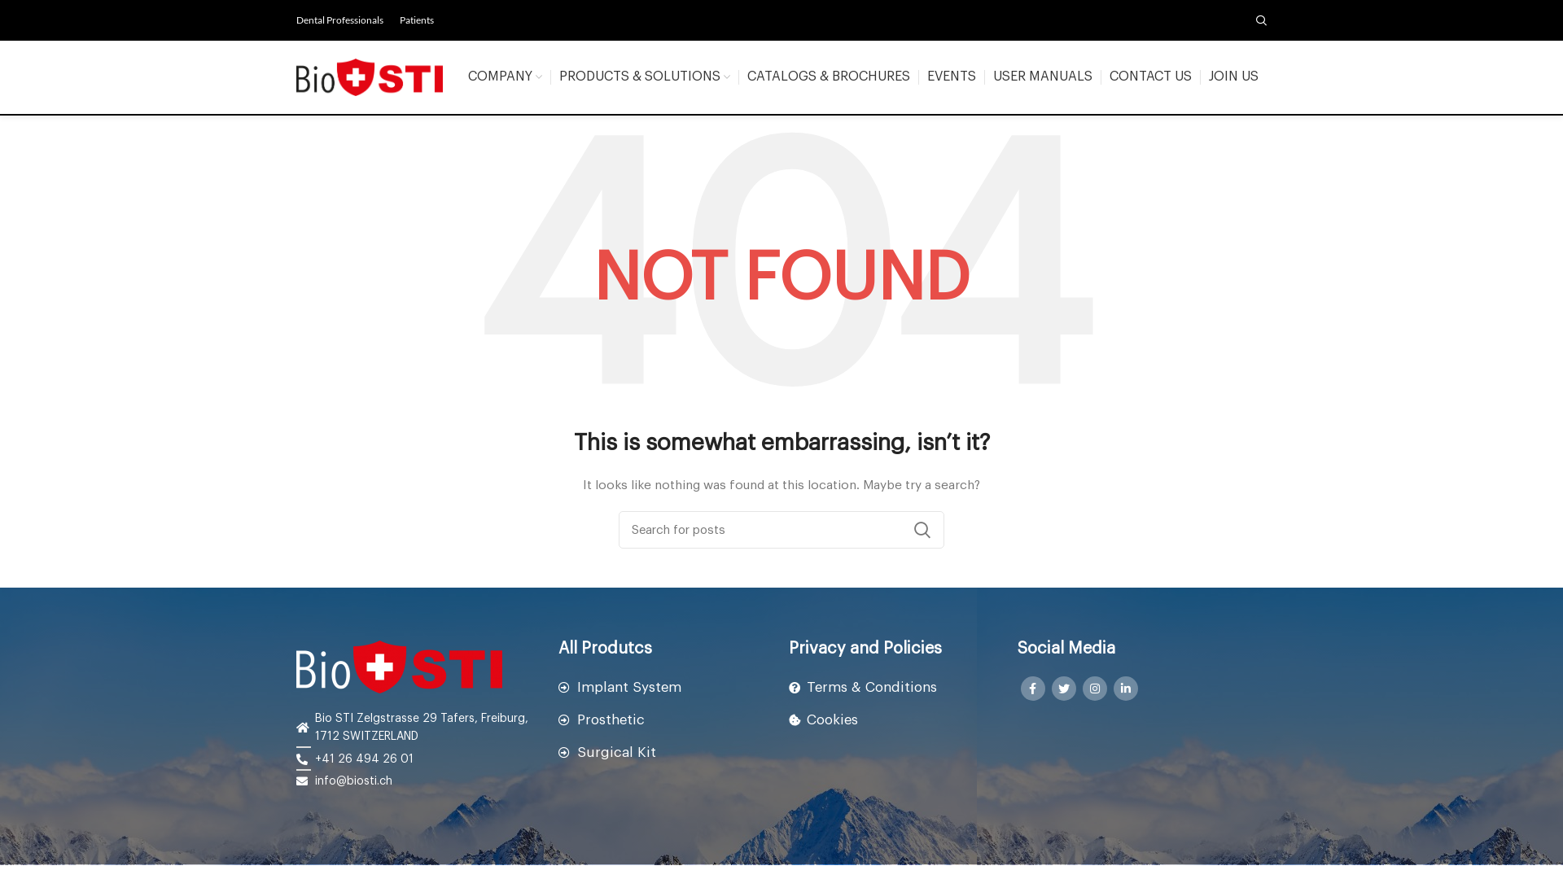 This screenshot has width=1563, height=879. What do you see at coordinates (417, 20) in the screenshot?
I see `Patients` at bounding box center [417, 20].